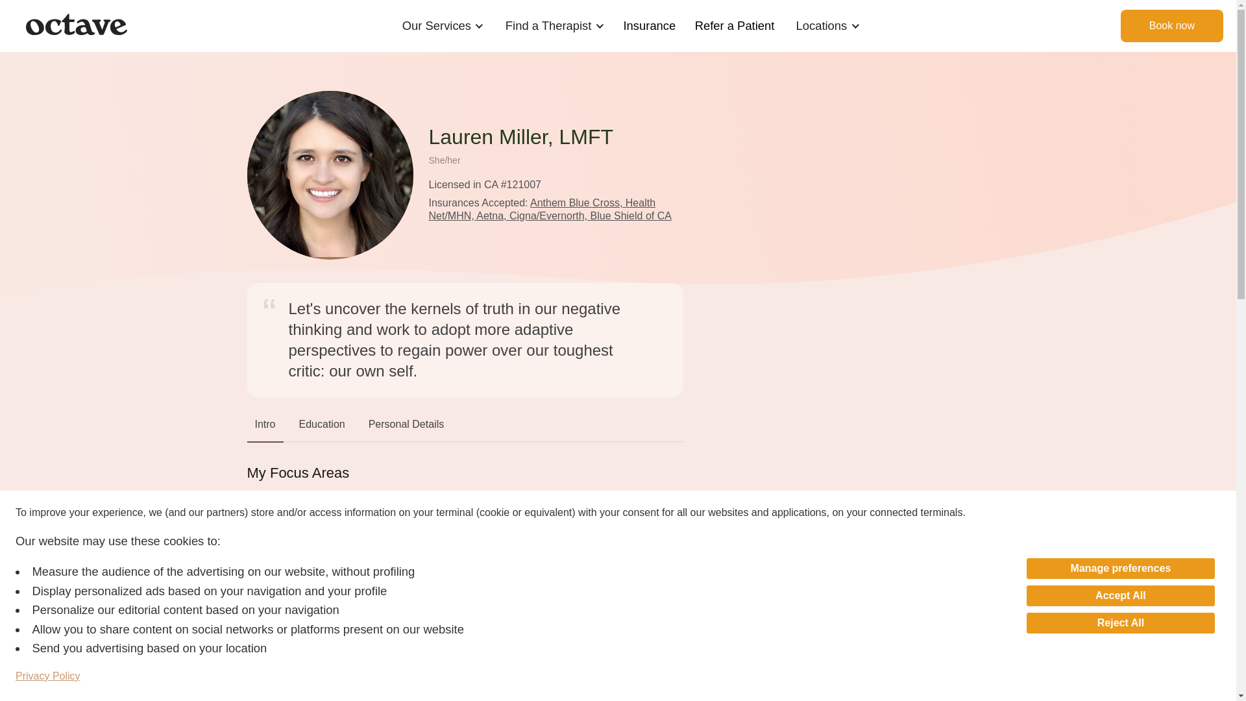 The image size is (1246, 701). Describe the element at coordinates (333, 522) in the screenshot. I see `Stress,` at that location.